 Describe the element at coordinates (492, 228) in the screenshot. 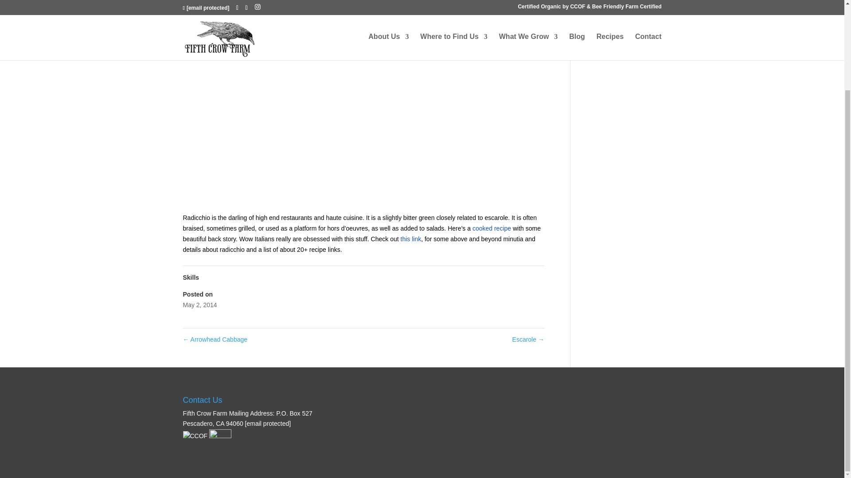

I see `cooked recipe` at that location.